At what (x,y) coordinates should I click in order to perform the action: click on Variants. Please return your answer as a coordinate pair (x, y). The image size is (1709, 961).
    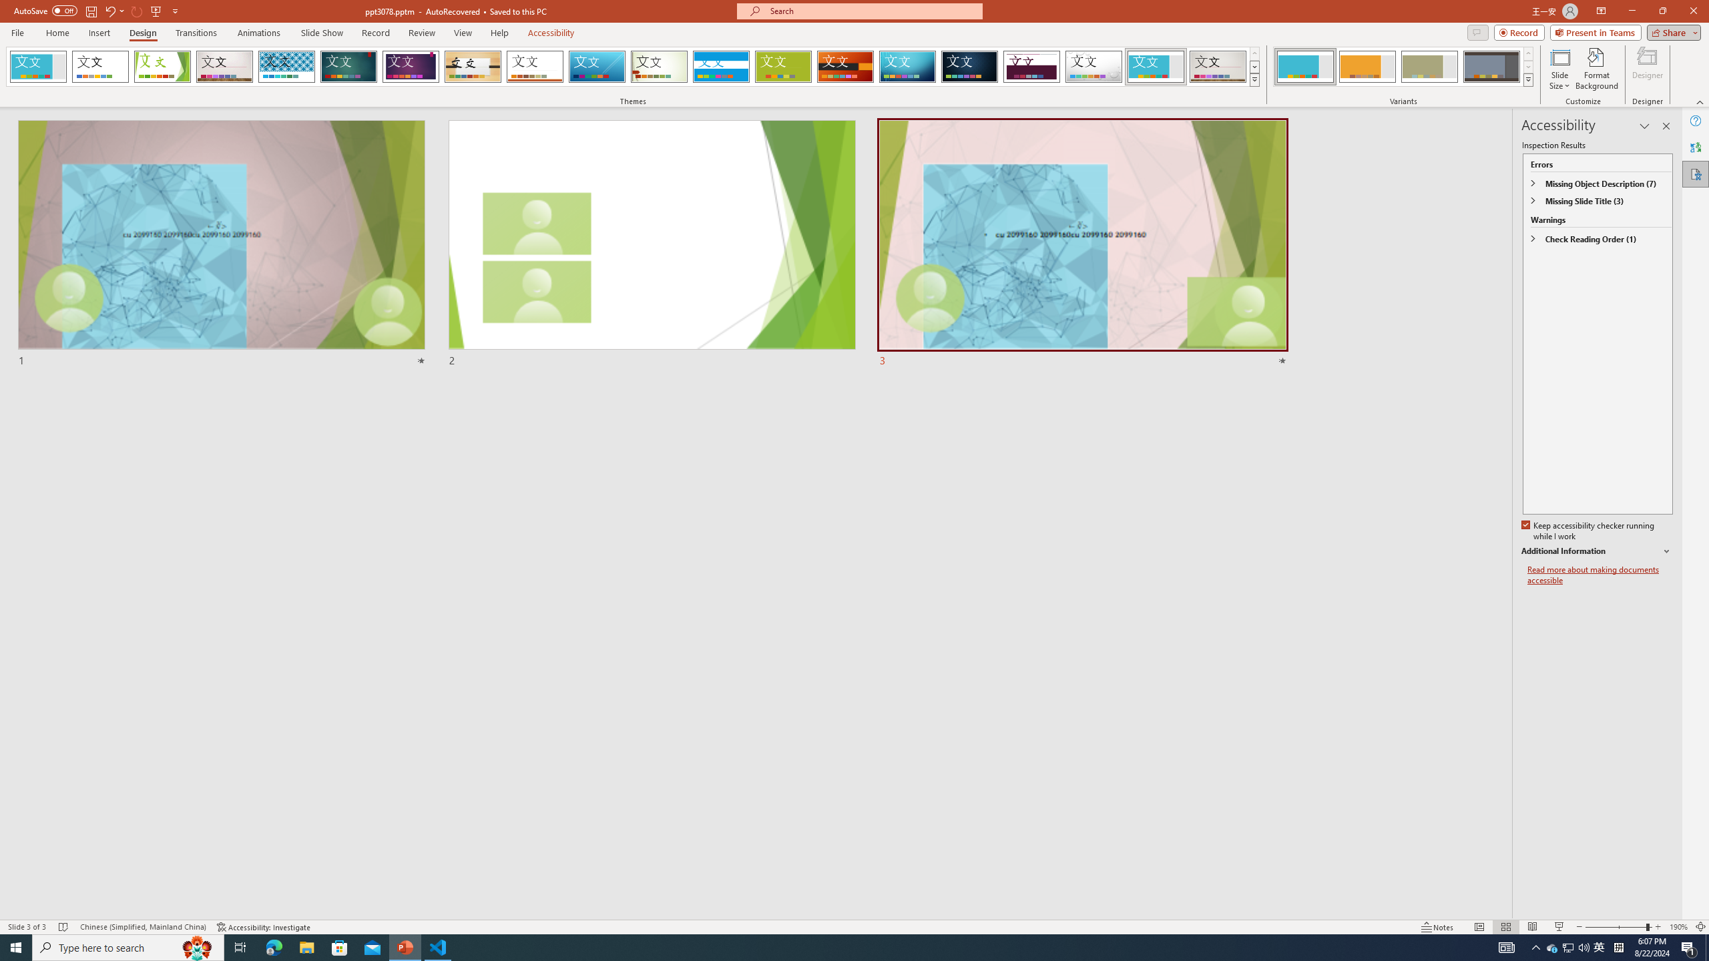
    Looking at the image, I should click on (1527, 79).